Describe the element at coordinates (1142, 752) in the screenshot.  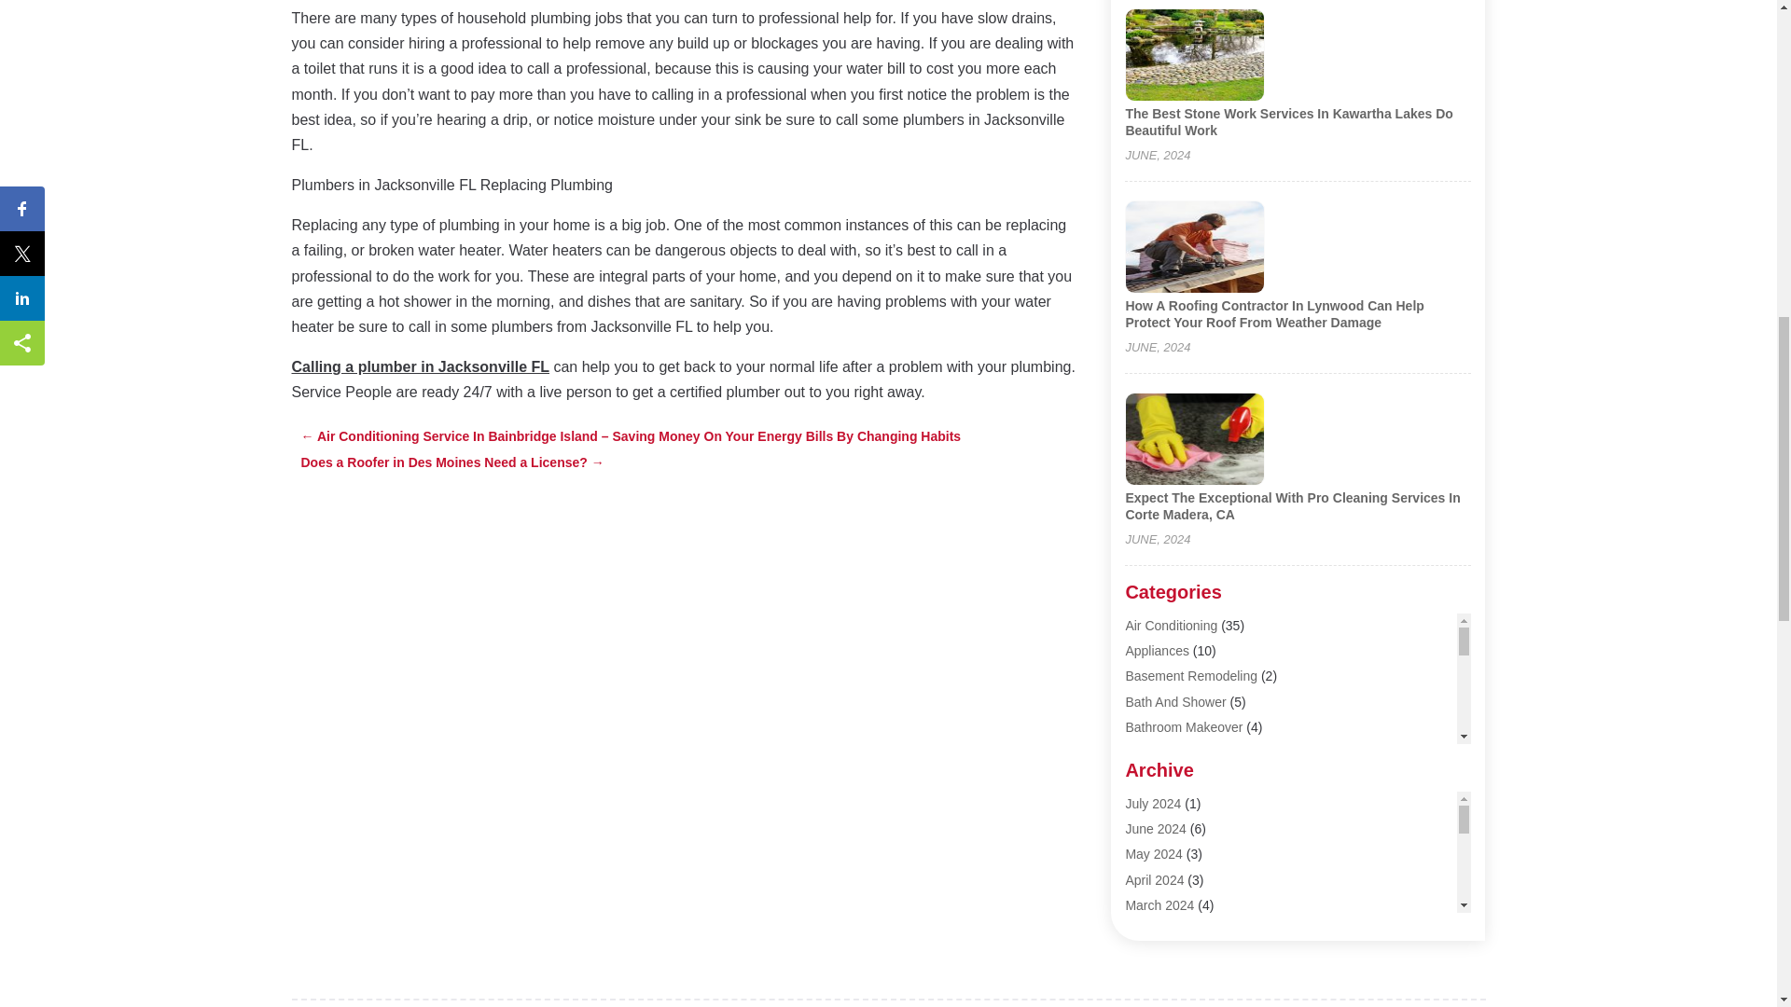
I see `Blinds` at that location.